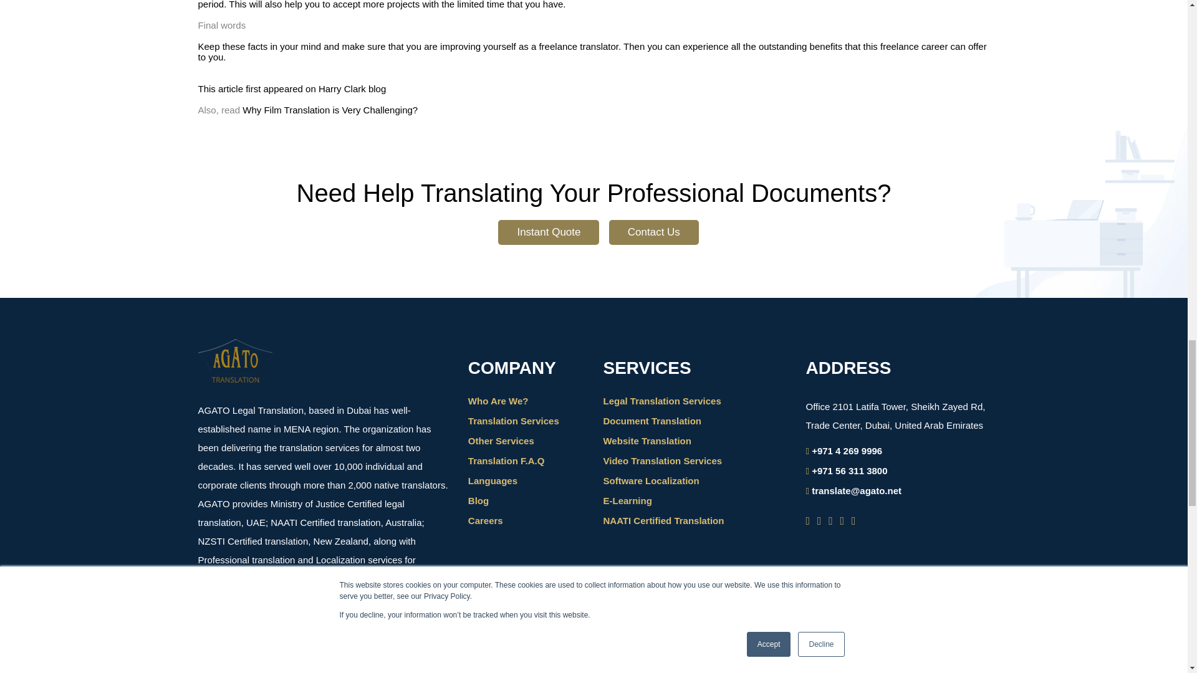  What do you see at coordinates (485, 520) in the screenshot?
I see `Careers` at bounding box center [485, 520].